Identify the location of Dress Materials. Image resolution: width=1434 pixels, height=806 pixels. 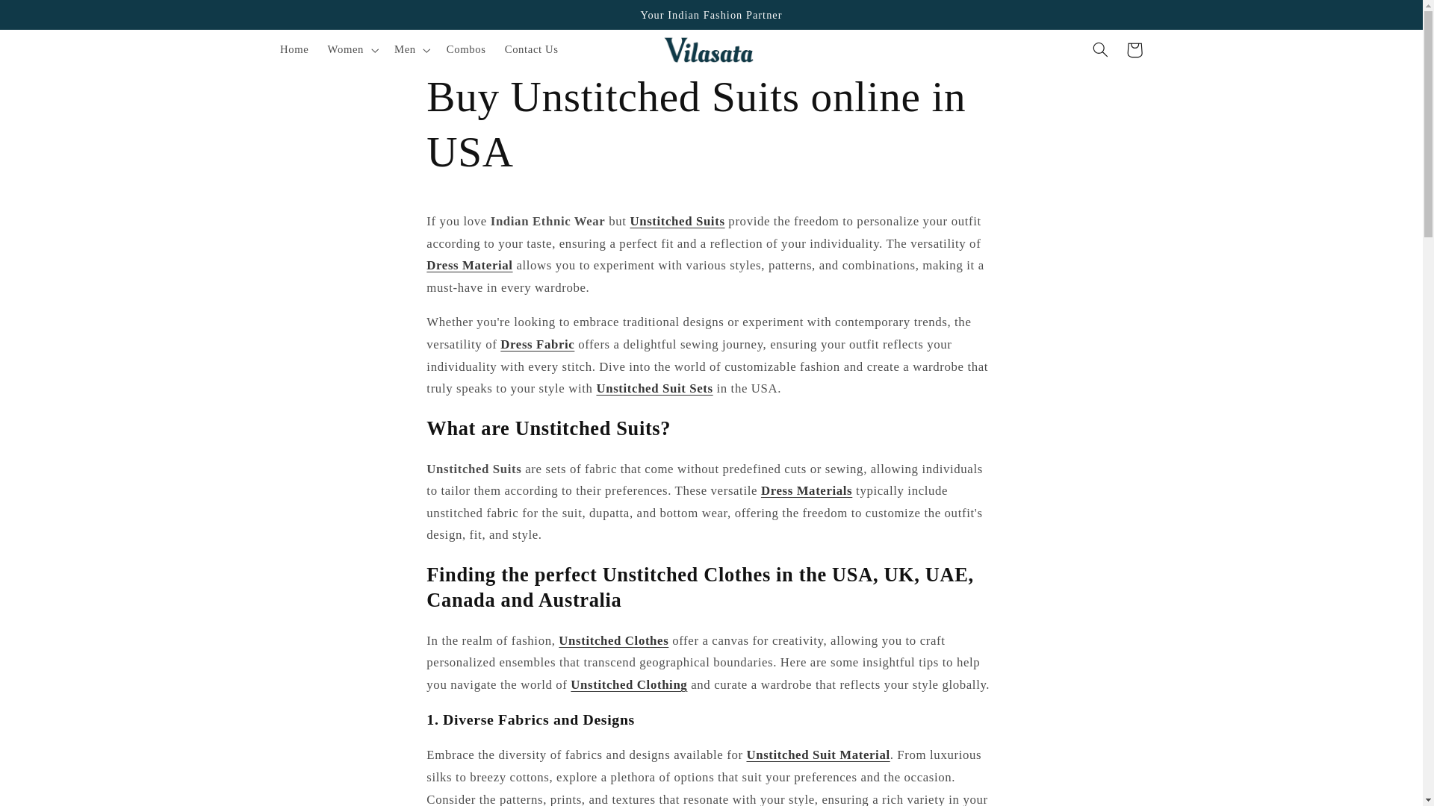
(807, 491).